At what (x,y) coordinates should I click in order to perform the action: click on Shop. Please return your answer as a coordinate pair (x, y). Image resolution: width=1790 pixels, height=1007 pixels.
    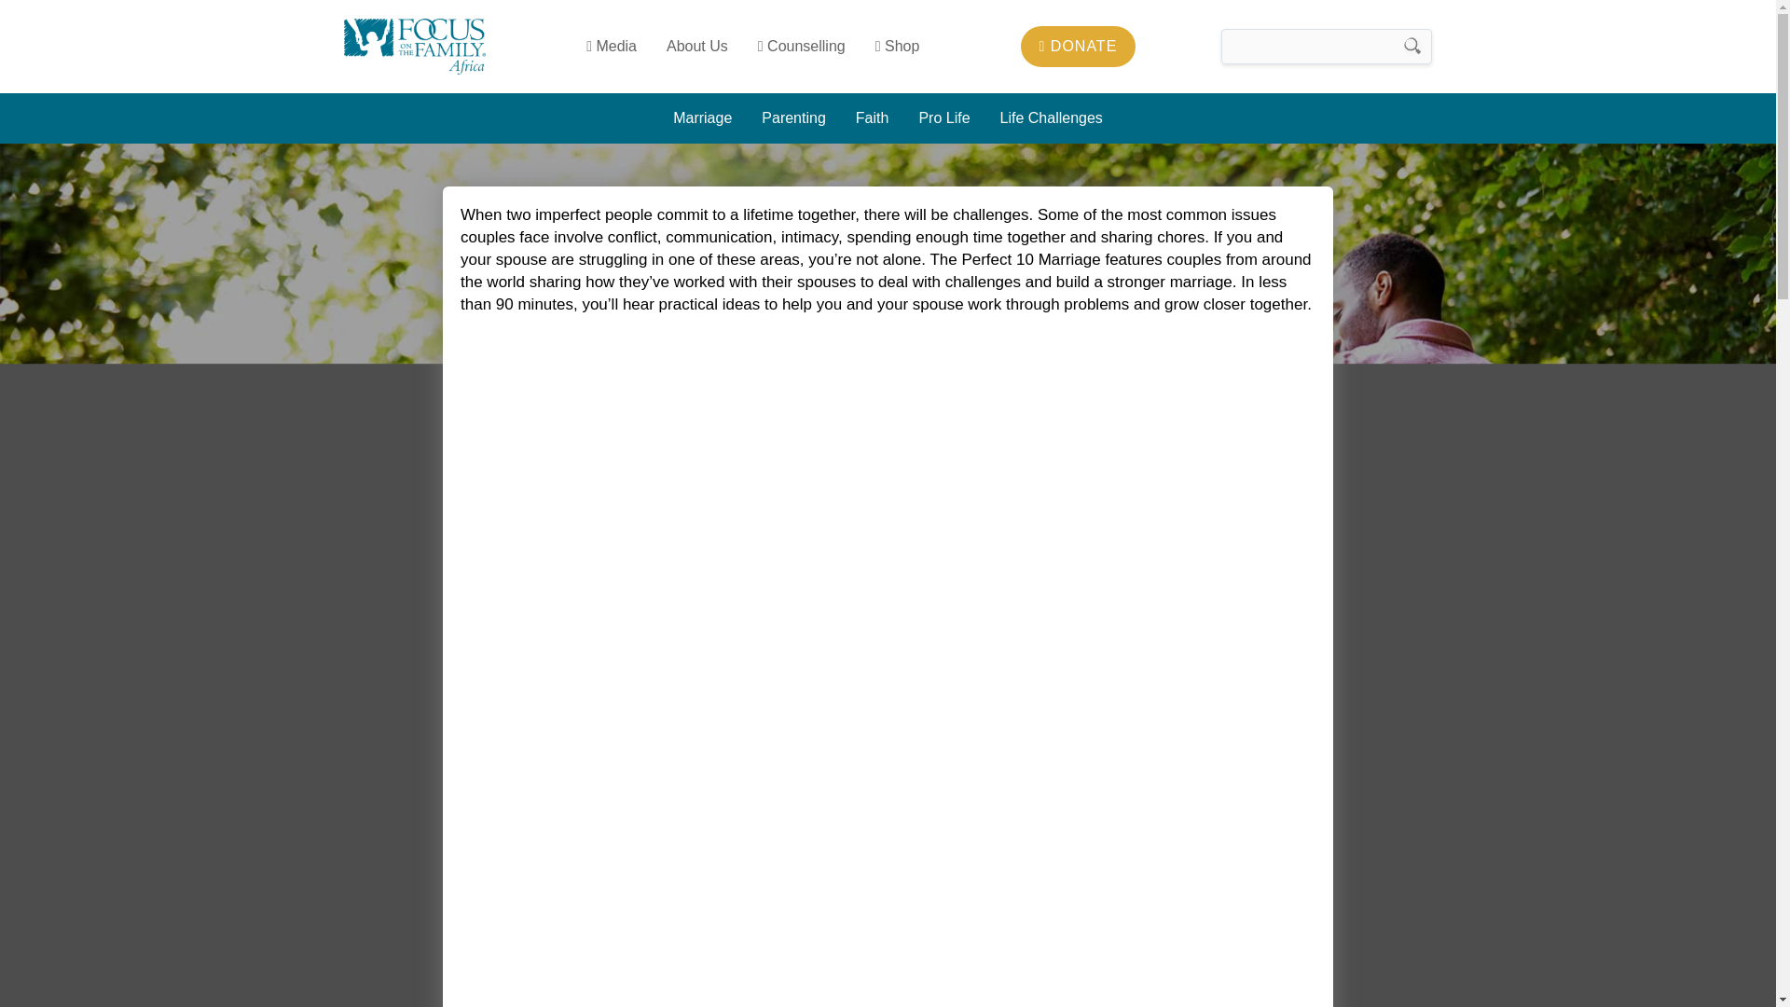
    Looking at the image, I should click on (897, 46).